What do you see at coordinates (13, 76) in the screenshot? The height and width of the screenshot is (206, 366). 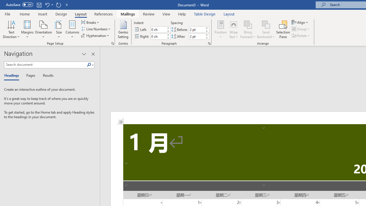 I see `Headings` at bounding box center [13, 76].